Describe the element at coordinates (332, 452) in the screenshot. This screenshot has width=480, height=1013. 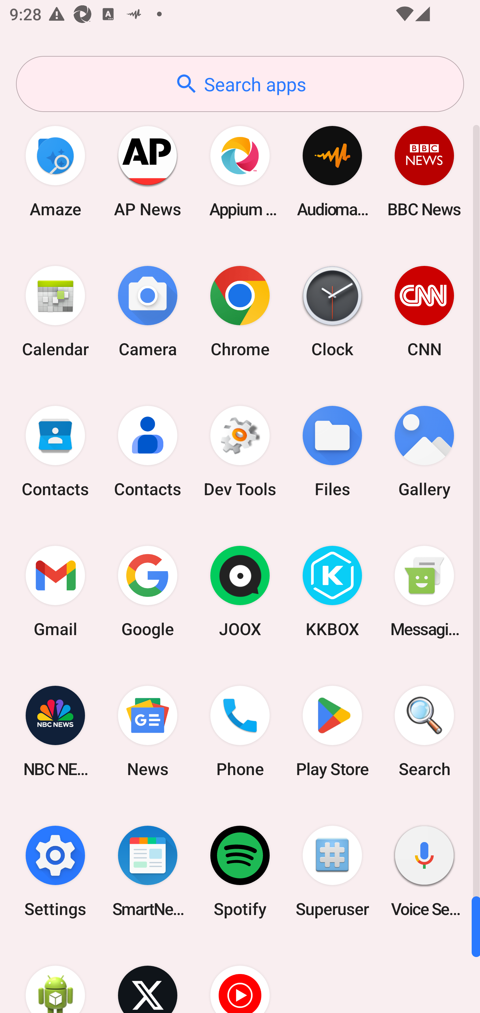
I see `Files` at that location.